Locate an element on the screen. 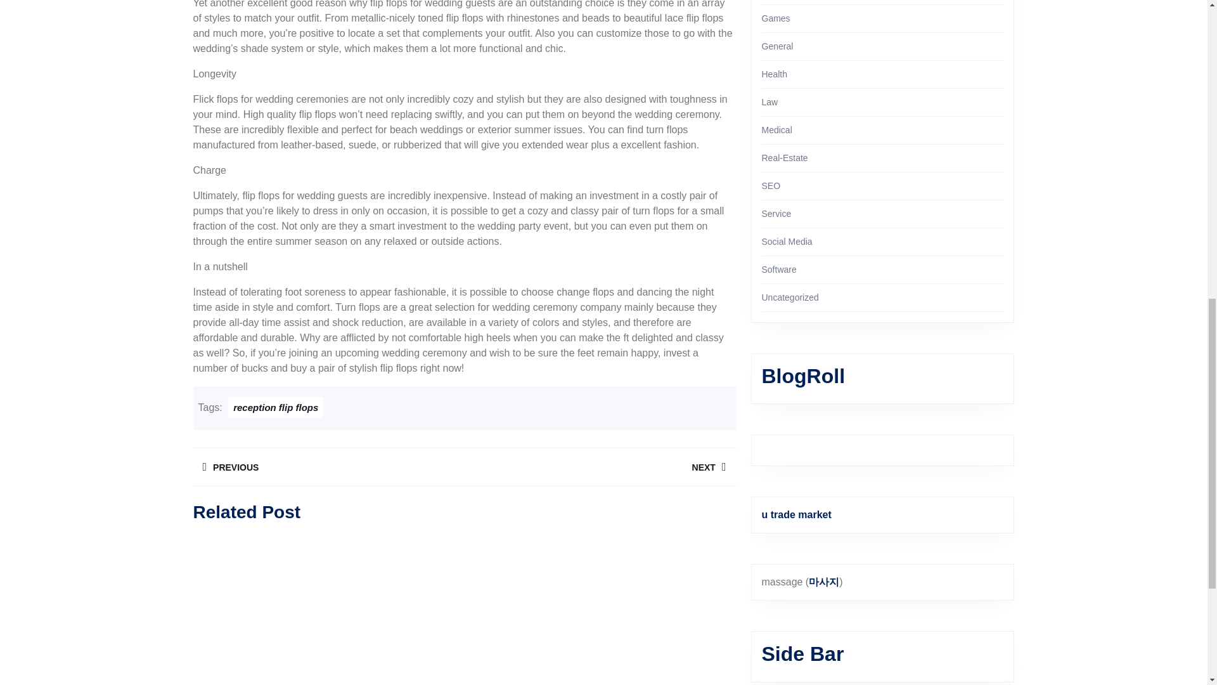 The height and width of the screenshot is (685, 1217). Law is located at coordinates (599, 467).